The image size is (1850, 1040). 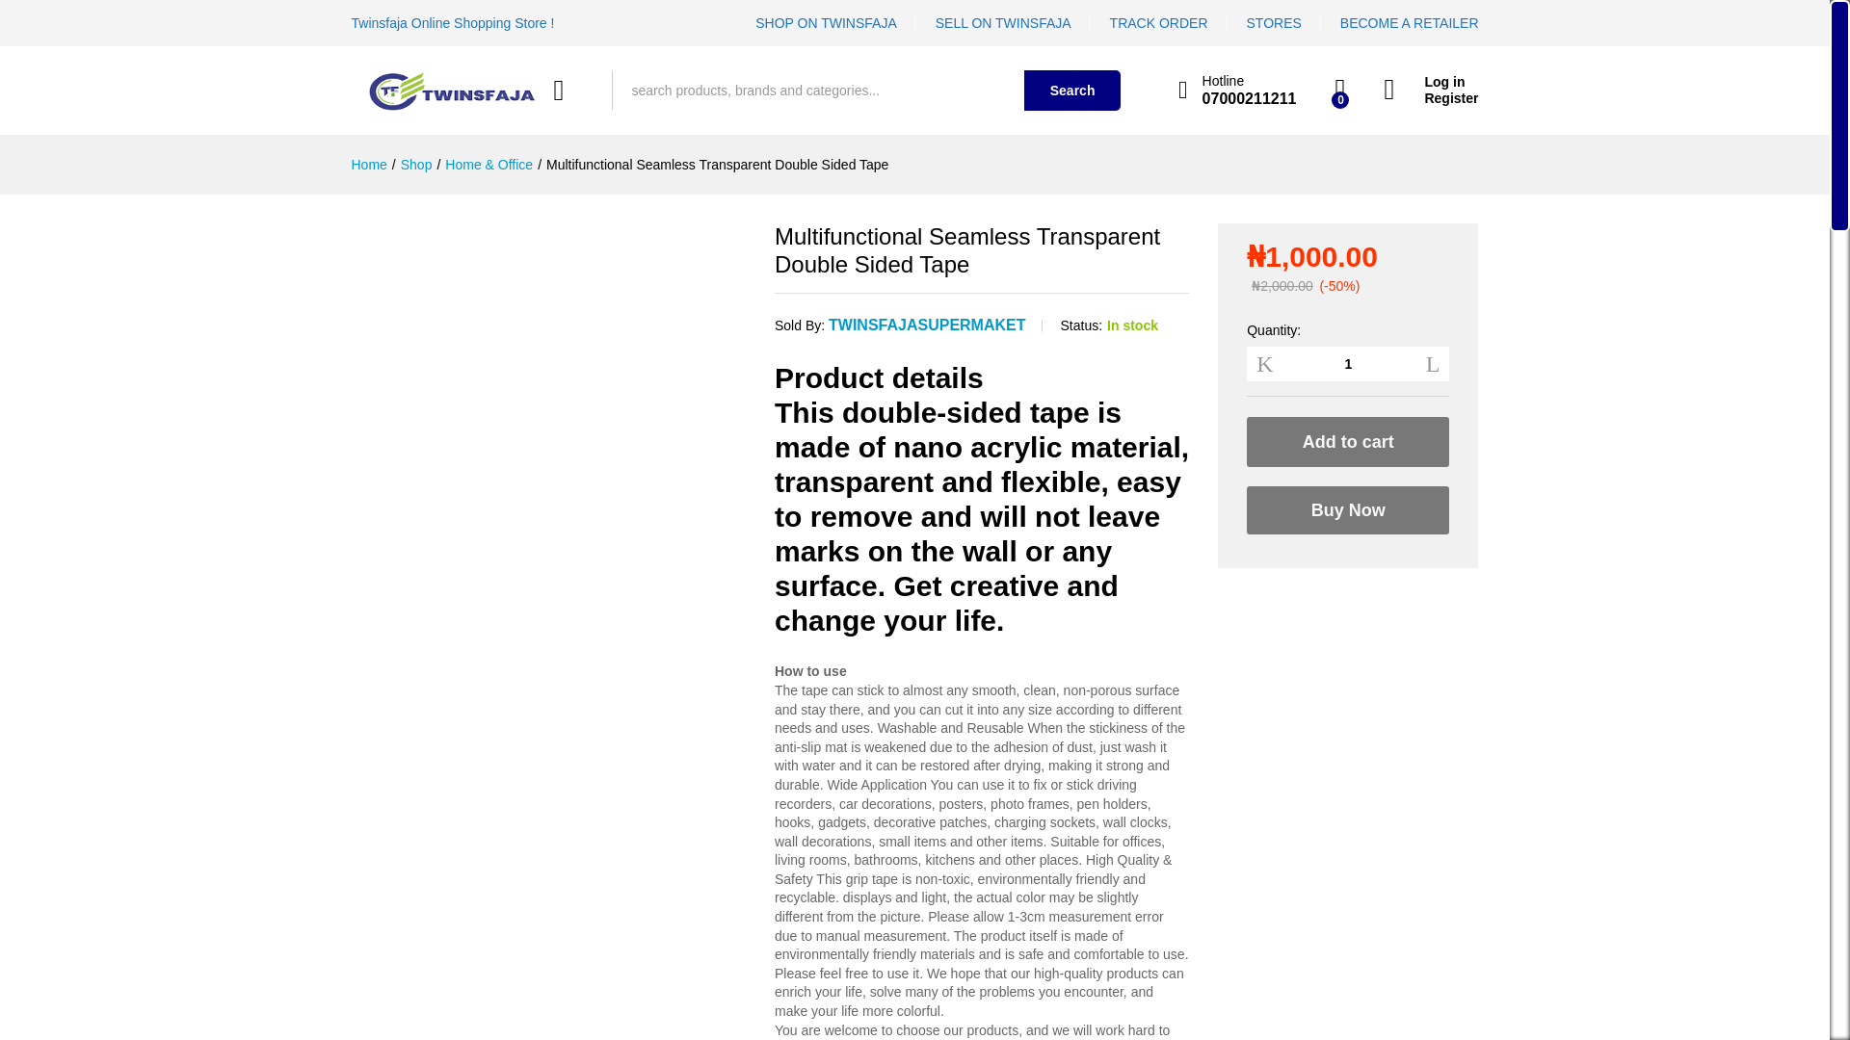 I want to click on Add to cart, so click(x=1347, y=441).